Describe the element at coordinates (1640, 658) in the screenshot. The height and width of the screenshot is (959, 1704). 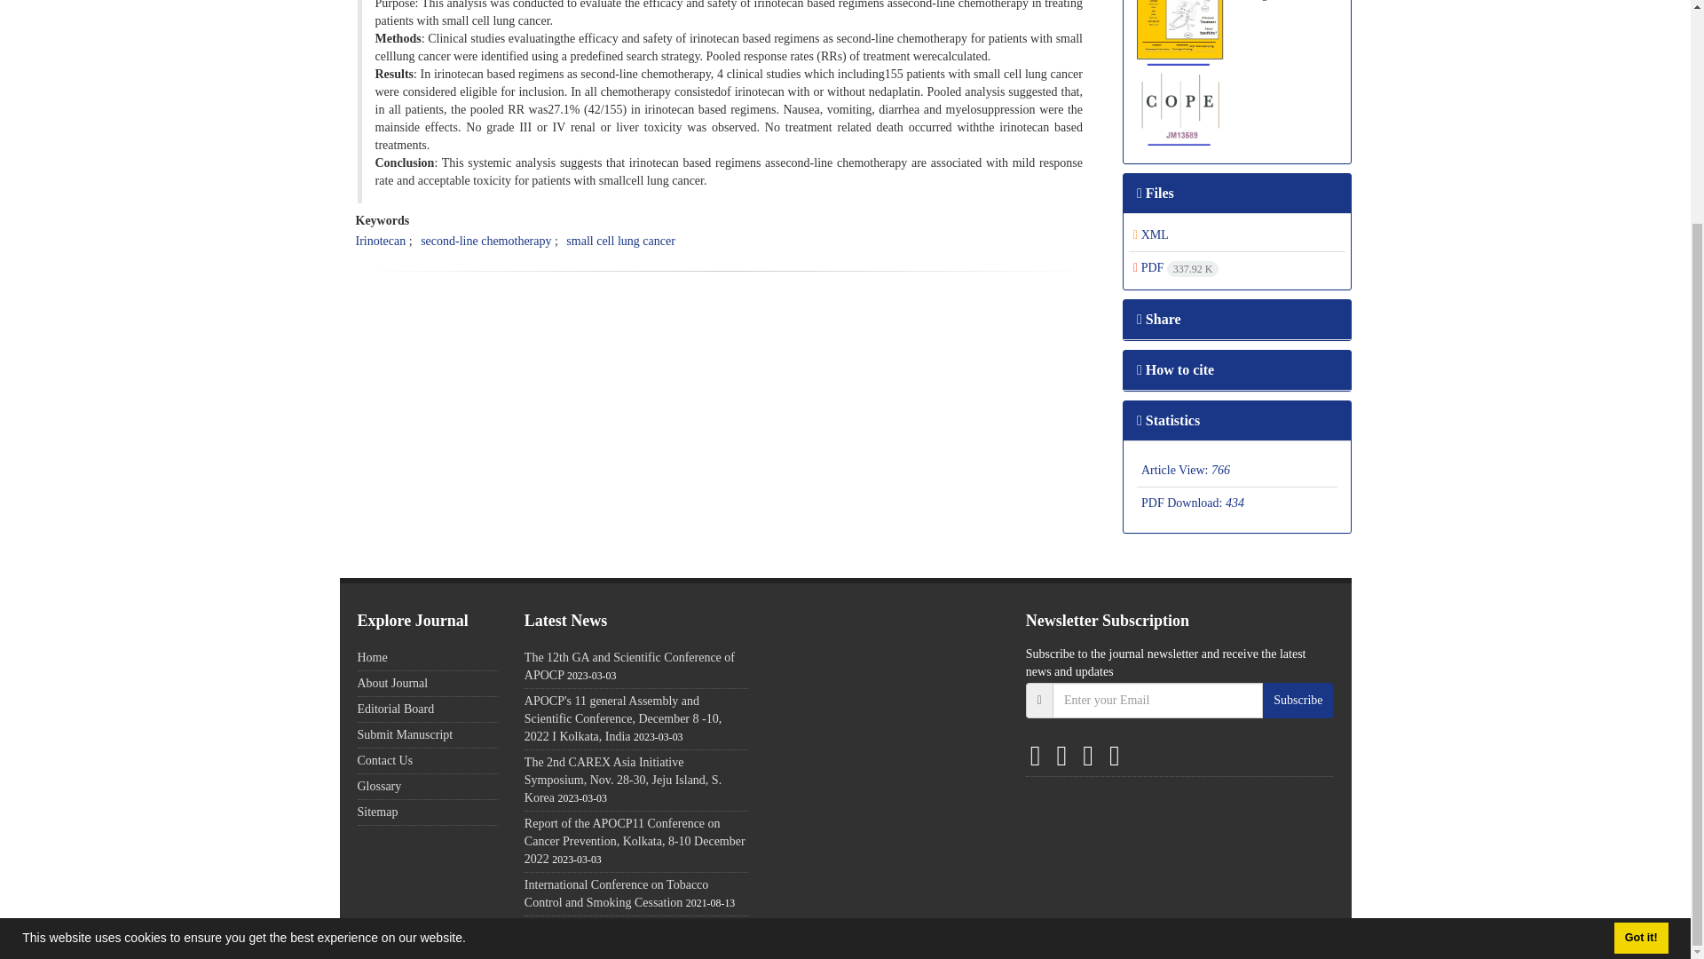
I see `Got it!` at that location.